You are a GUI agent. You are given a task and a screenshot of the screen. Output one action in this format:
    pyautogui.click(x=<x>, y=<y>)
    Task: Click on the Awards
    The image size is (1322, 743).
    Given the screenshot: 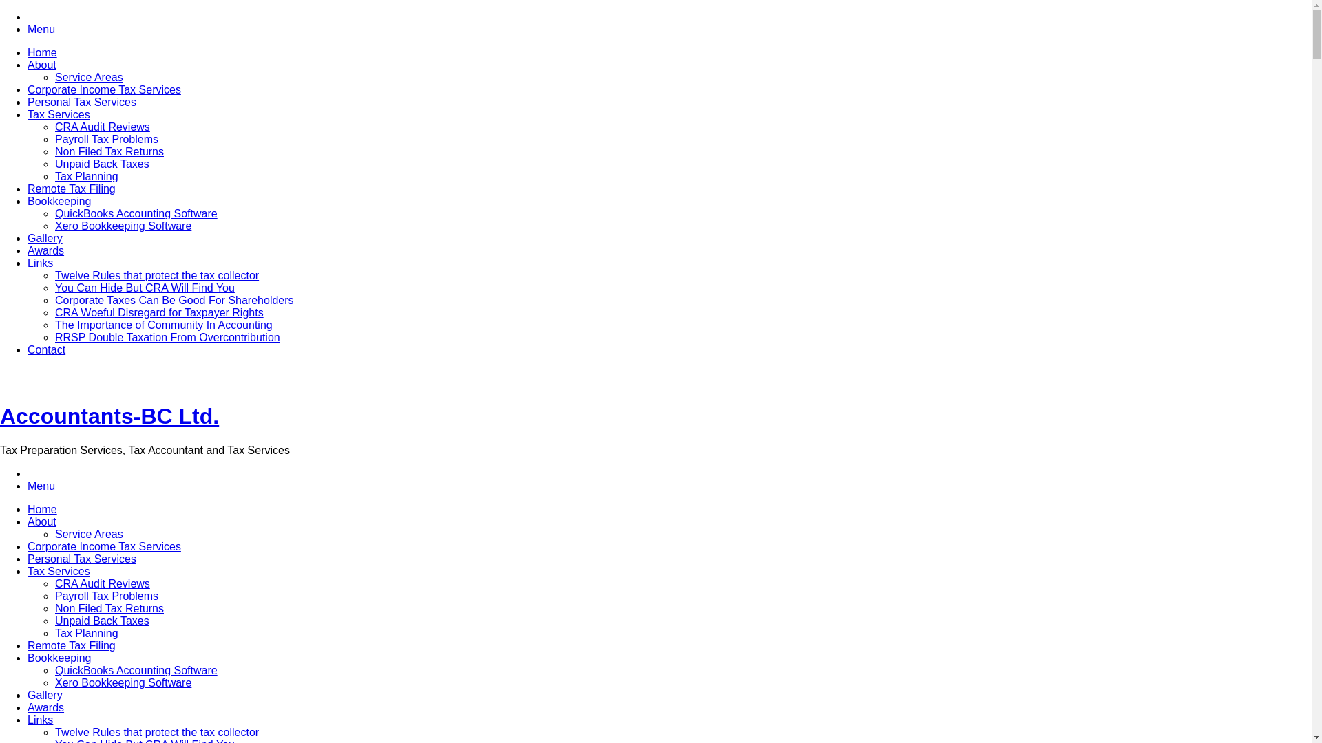 What is the action you would take?
    pyautogui.click(x=45, y=707)
    